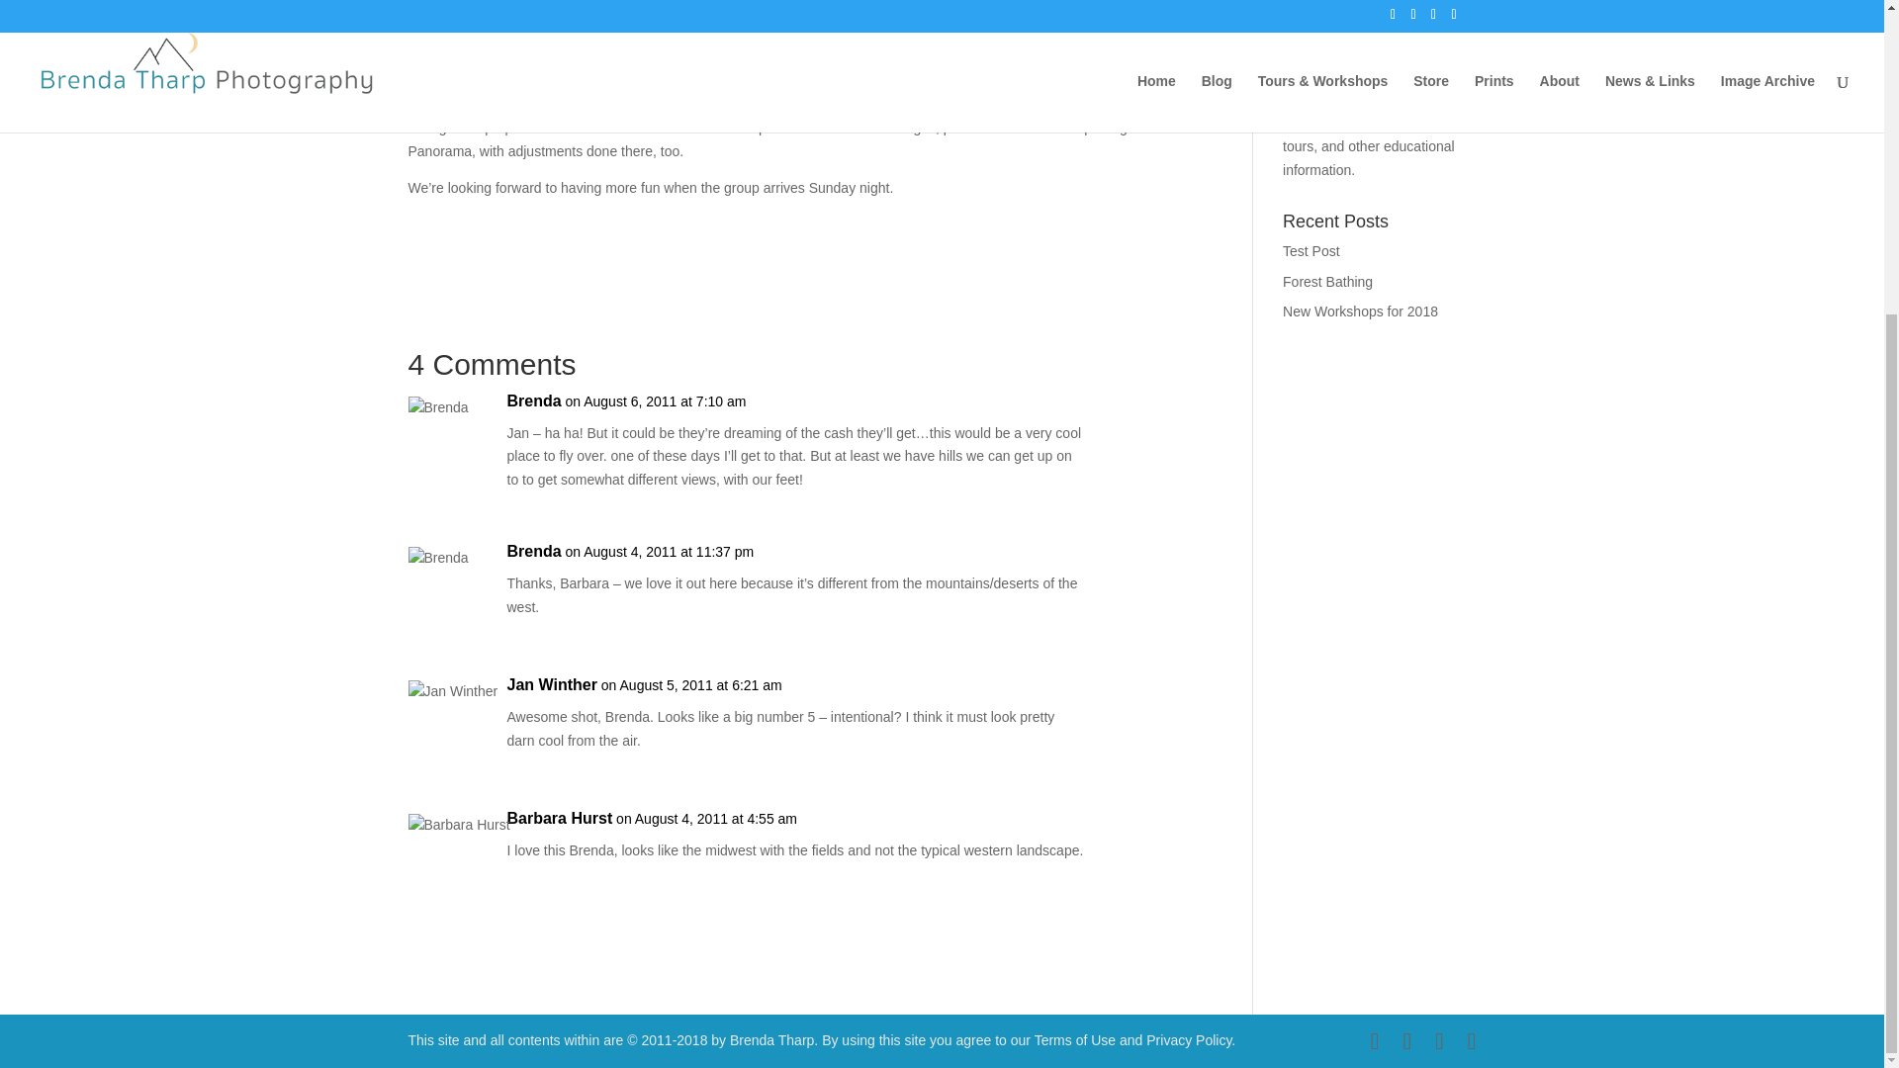 This screenshot has height=1068, width=1899. I want to click on Forest Bathing, so click(1327, 281).